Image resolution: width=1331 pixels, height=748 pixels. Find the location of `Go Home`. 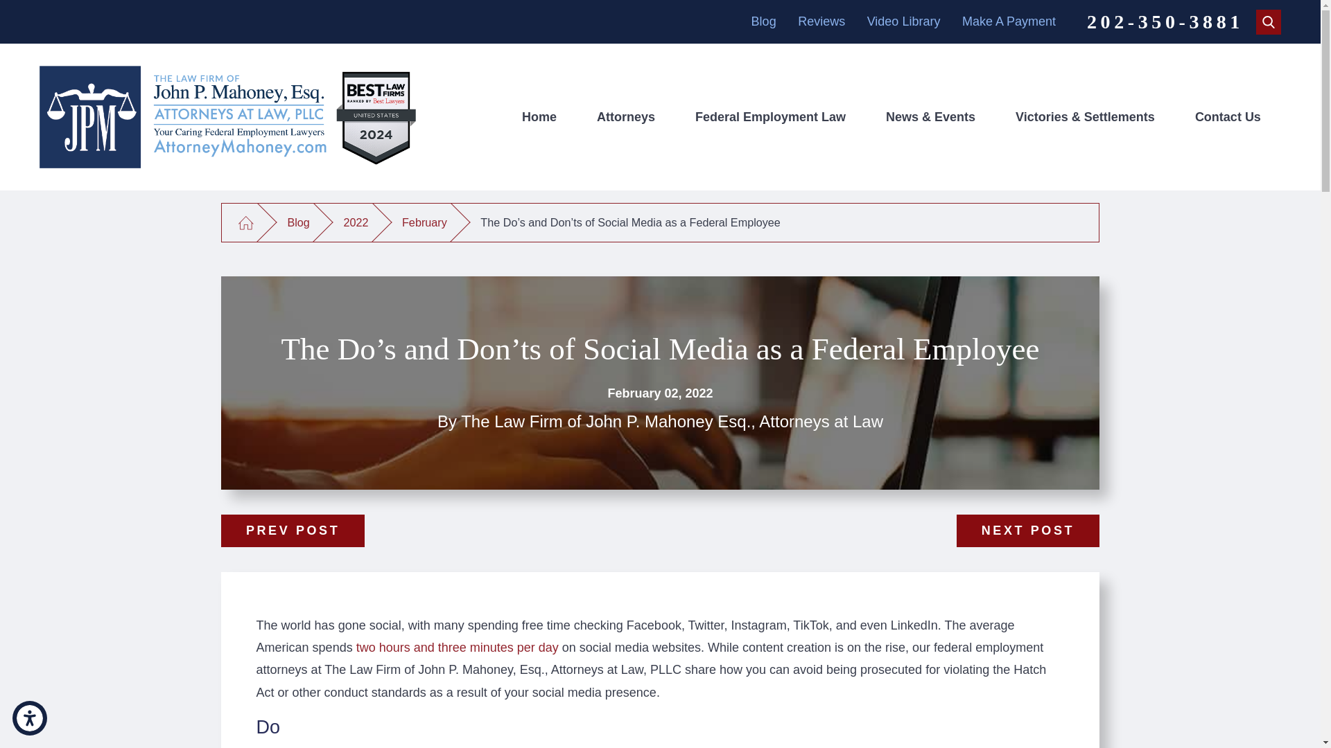

Go Home is located at coordinates (245, 222).